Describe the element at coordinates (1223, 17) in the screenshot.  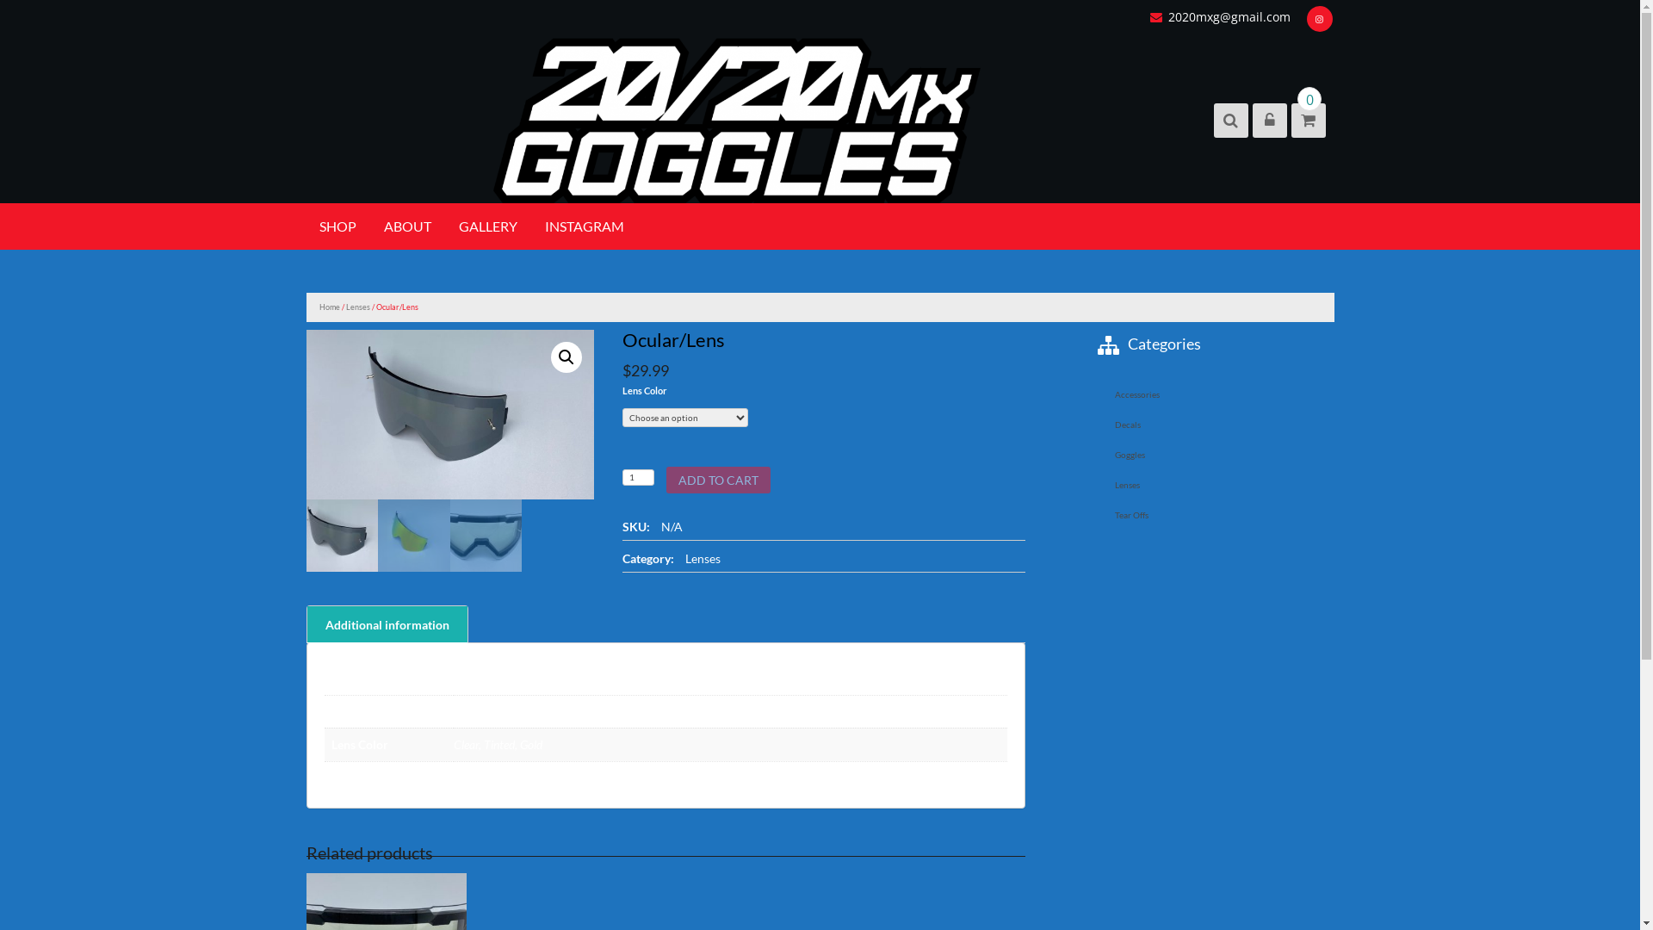
I see `2020mxg@gmail.com` at that location.